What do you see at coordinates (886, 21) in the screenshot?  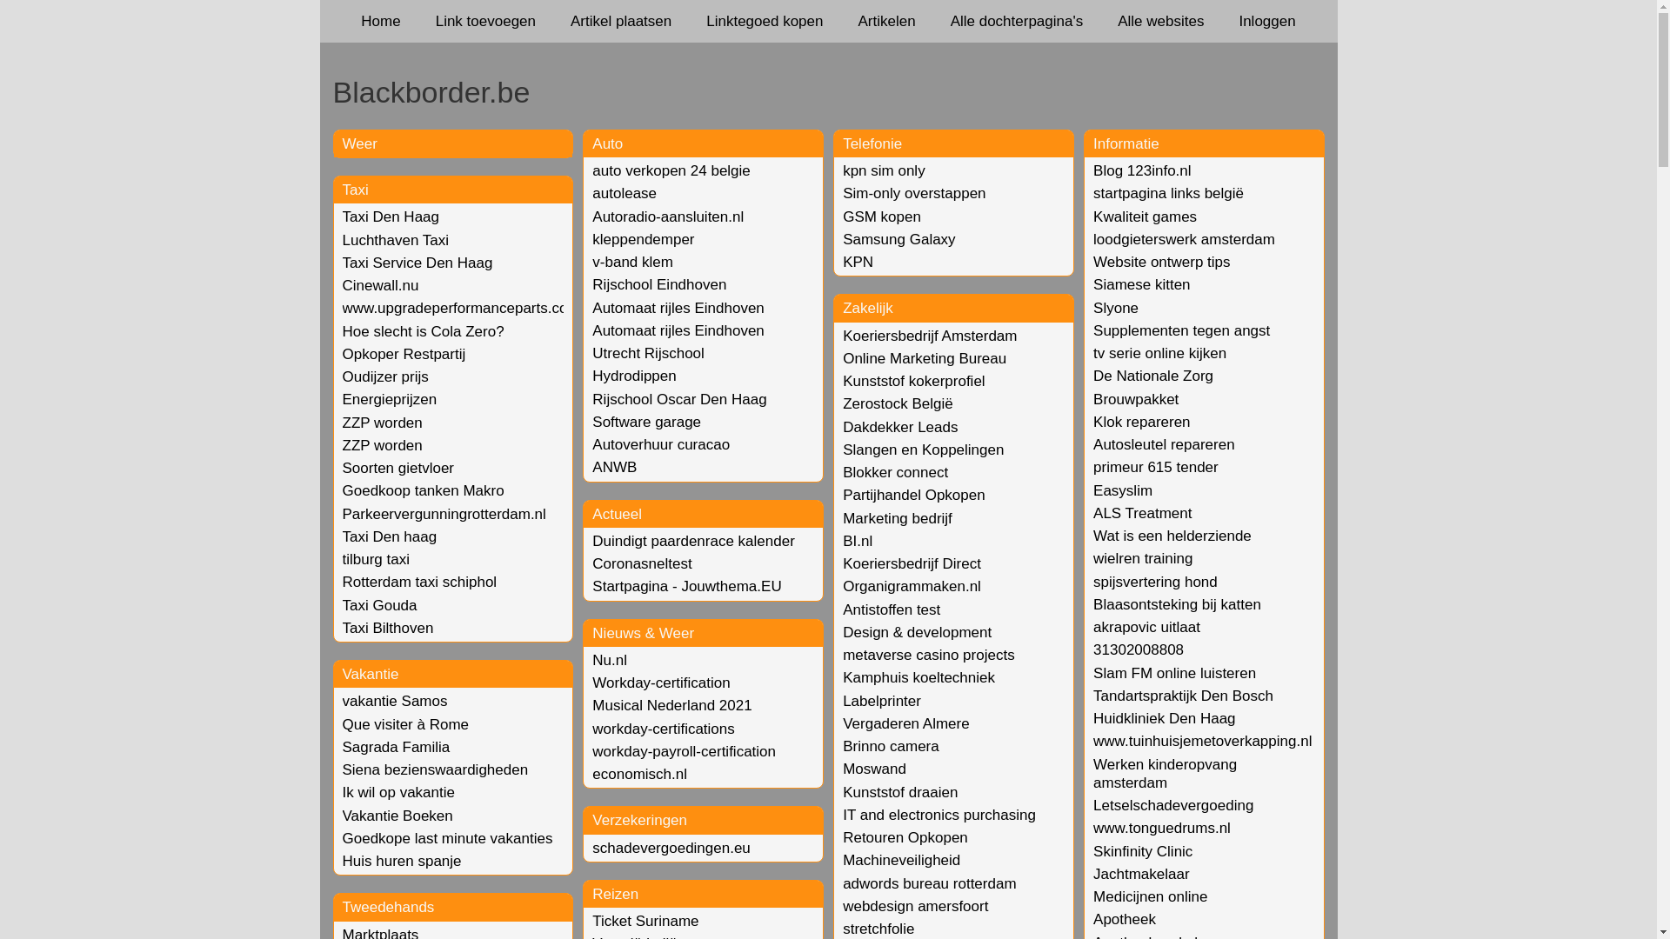 I see `Artikelen` at bounding box center [886, 21].